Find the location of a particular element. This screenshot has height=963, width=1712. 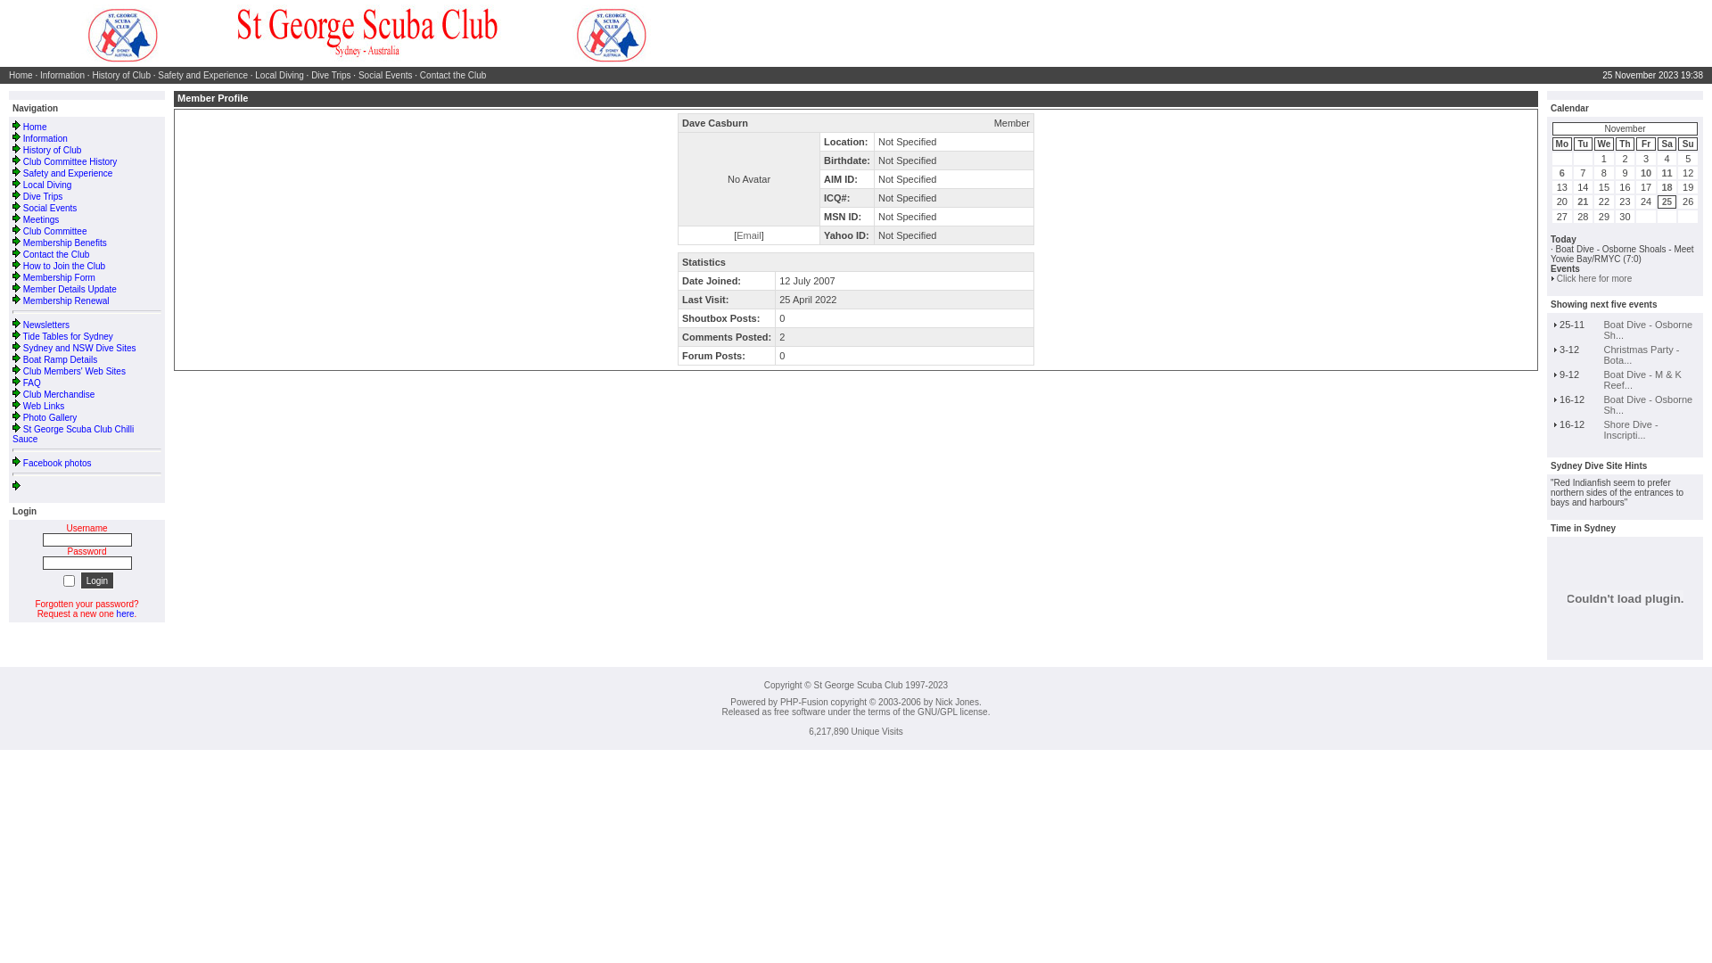

Local Diving is located at coordinates (279, 75).